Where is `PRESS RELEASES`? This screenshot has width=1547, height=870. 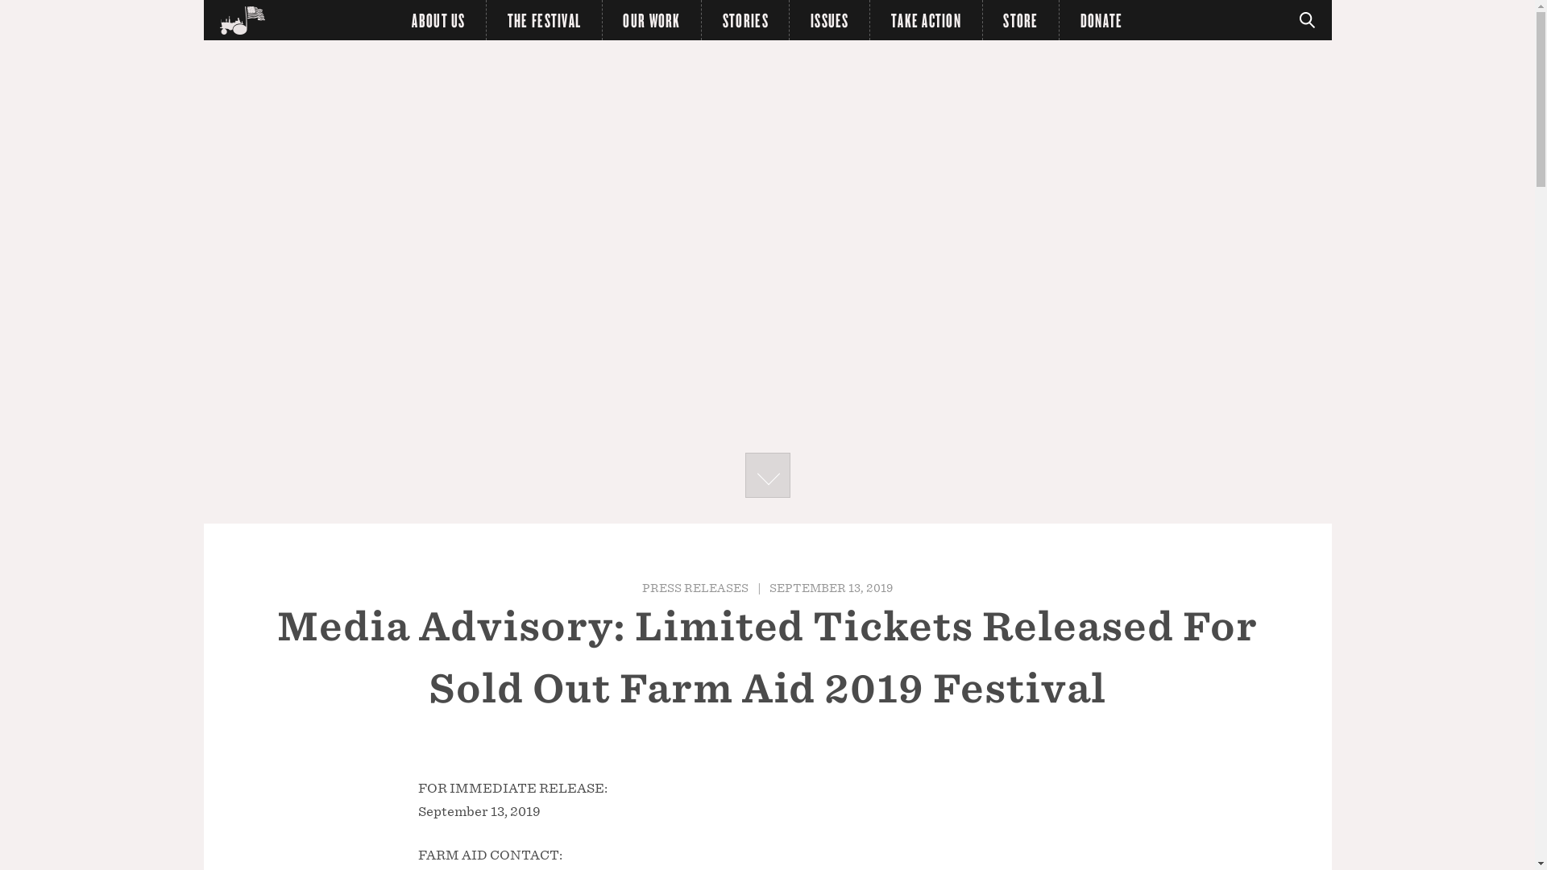 PRESS RELEASES is located at coordinates (695, 587).